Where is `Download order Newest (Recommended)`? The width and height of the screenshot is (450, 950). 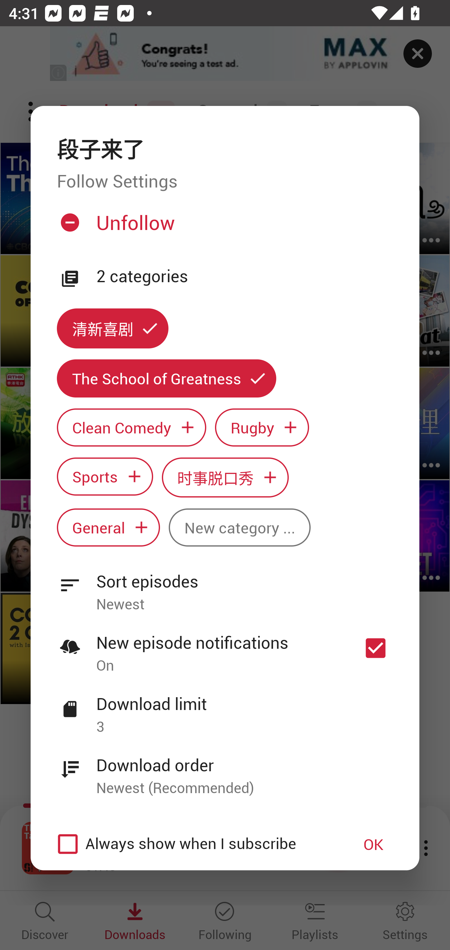
Download order Newest (Recommended) is located at coordinates (225, 769).